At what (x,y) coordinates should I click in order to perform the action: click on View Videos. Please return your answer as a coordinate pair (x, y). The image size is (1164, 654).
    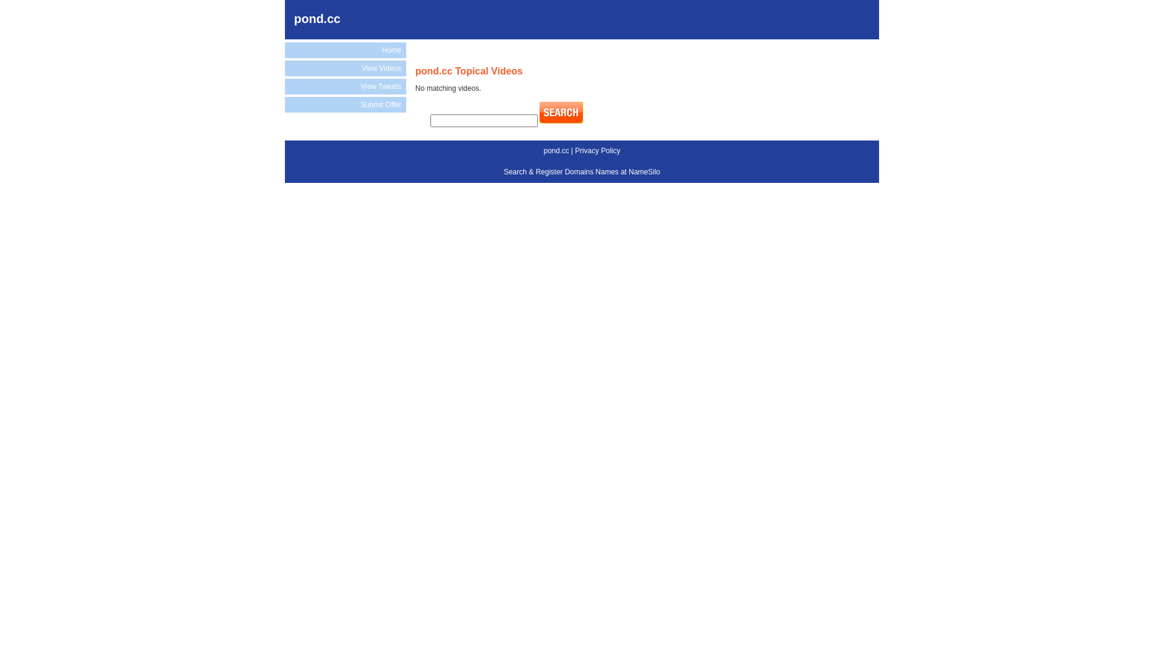
    Looking at the image, I should click on (346, 68).